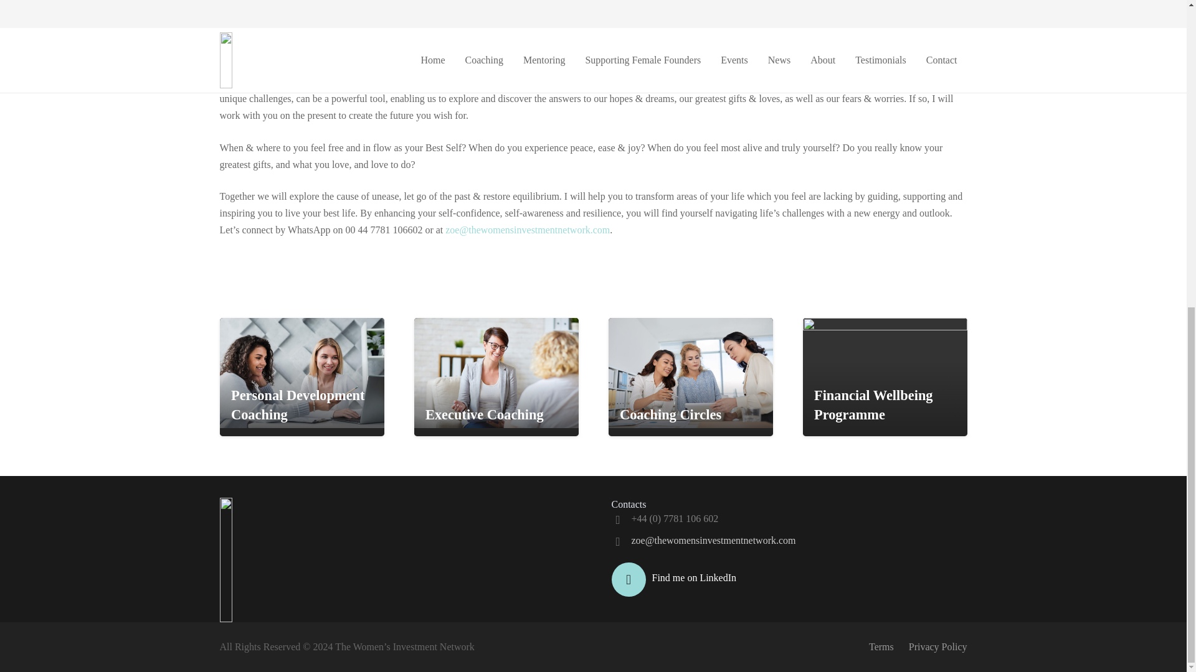  Describe the element at coordinates (881, 646) in the screenshot. I see `Terms` at that location.